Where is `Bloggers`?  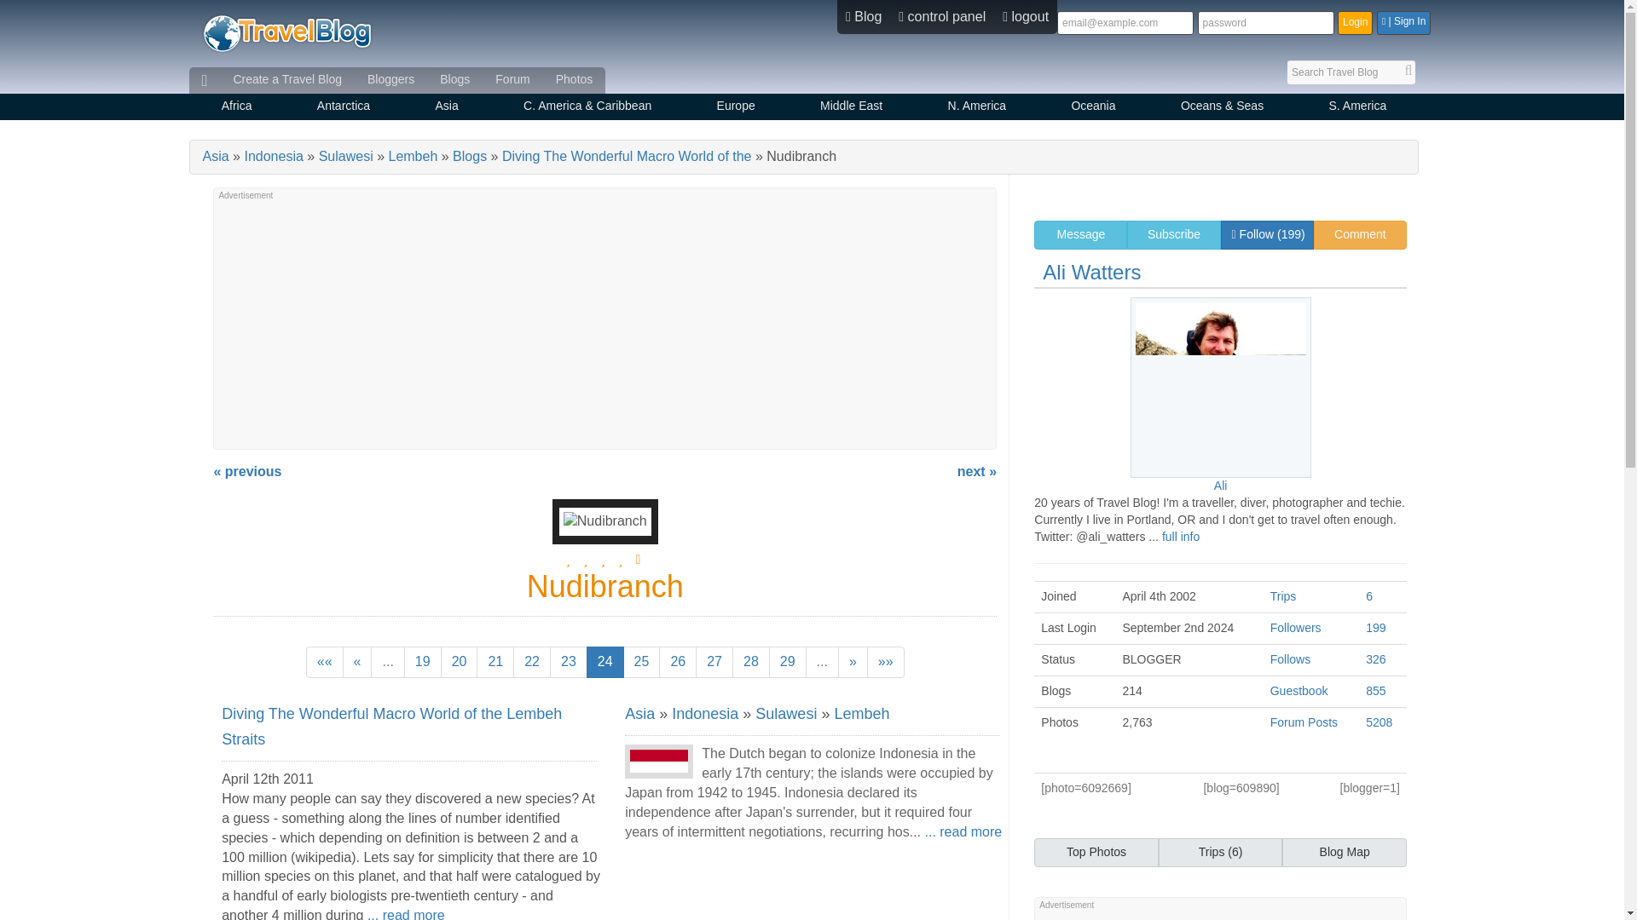 Bloggers is located at coordinates (390, 80).